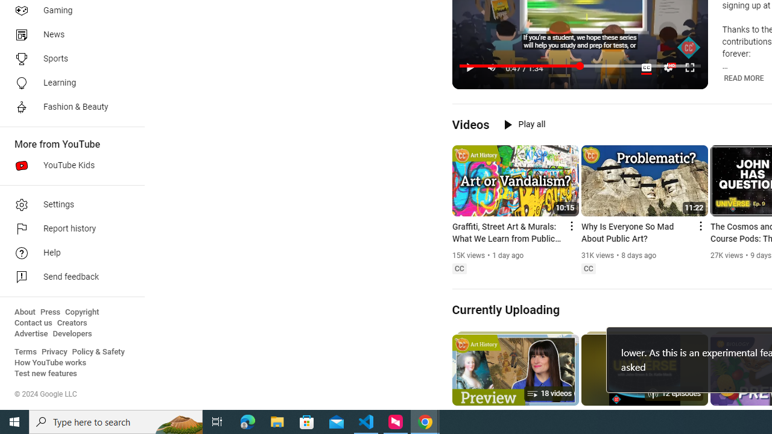  I want to click on Copyright, so click(82, 312).